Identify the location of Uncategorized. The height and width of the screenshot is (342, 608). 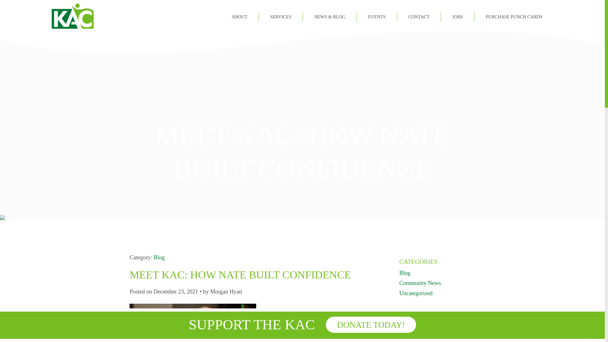
(416, 293).